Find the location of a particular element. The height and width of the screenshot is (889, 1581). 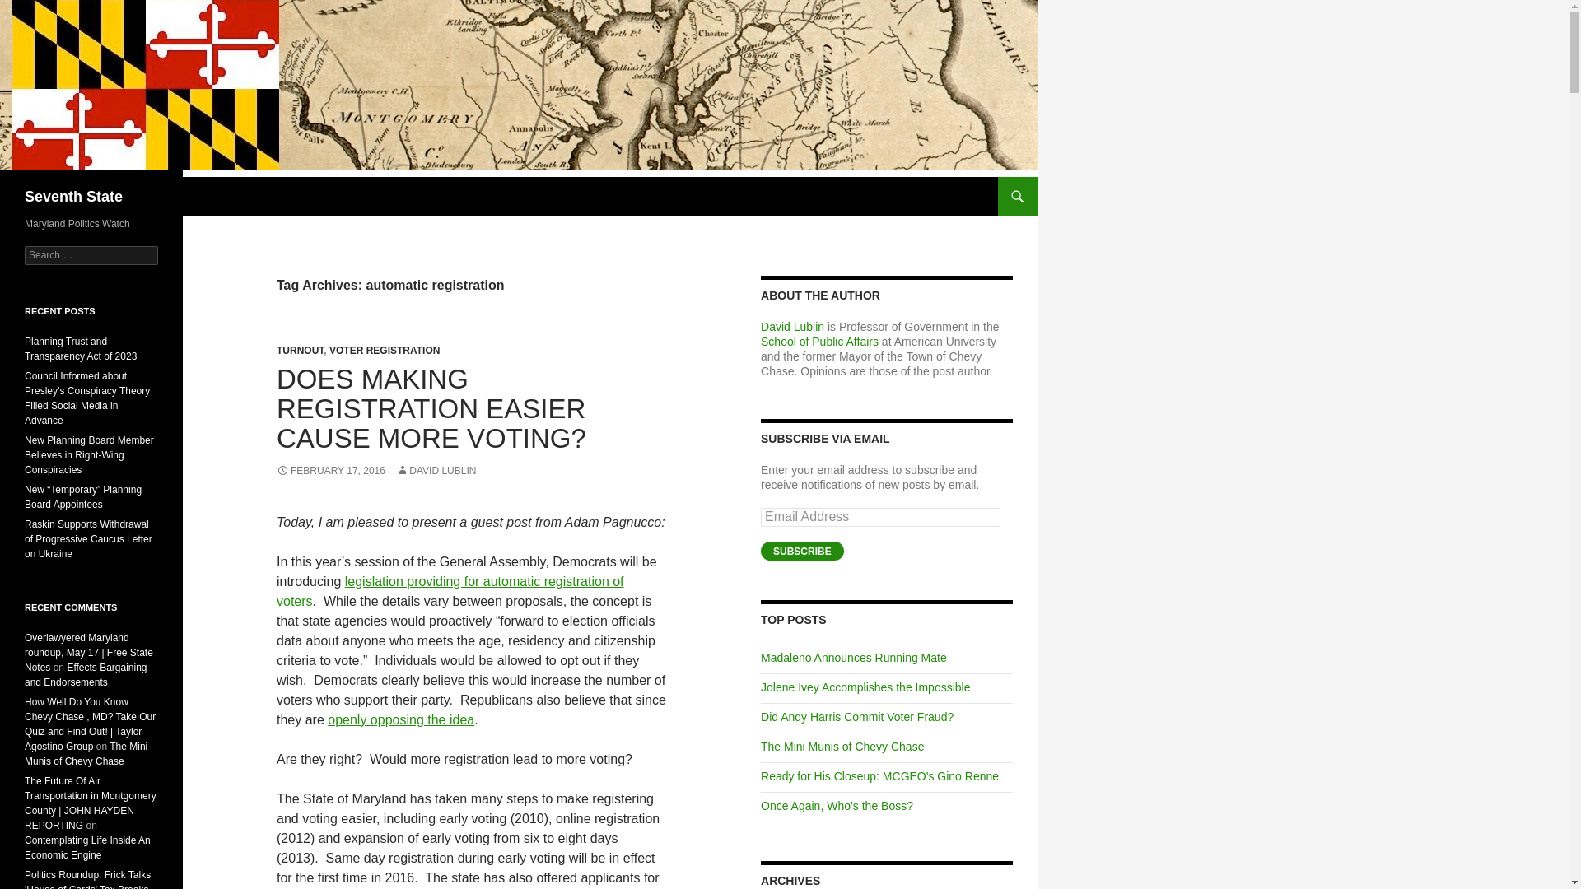

DAVID LUBLIN is located at coordinates (436, 470).